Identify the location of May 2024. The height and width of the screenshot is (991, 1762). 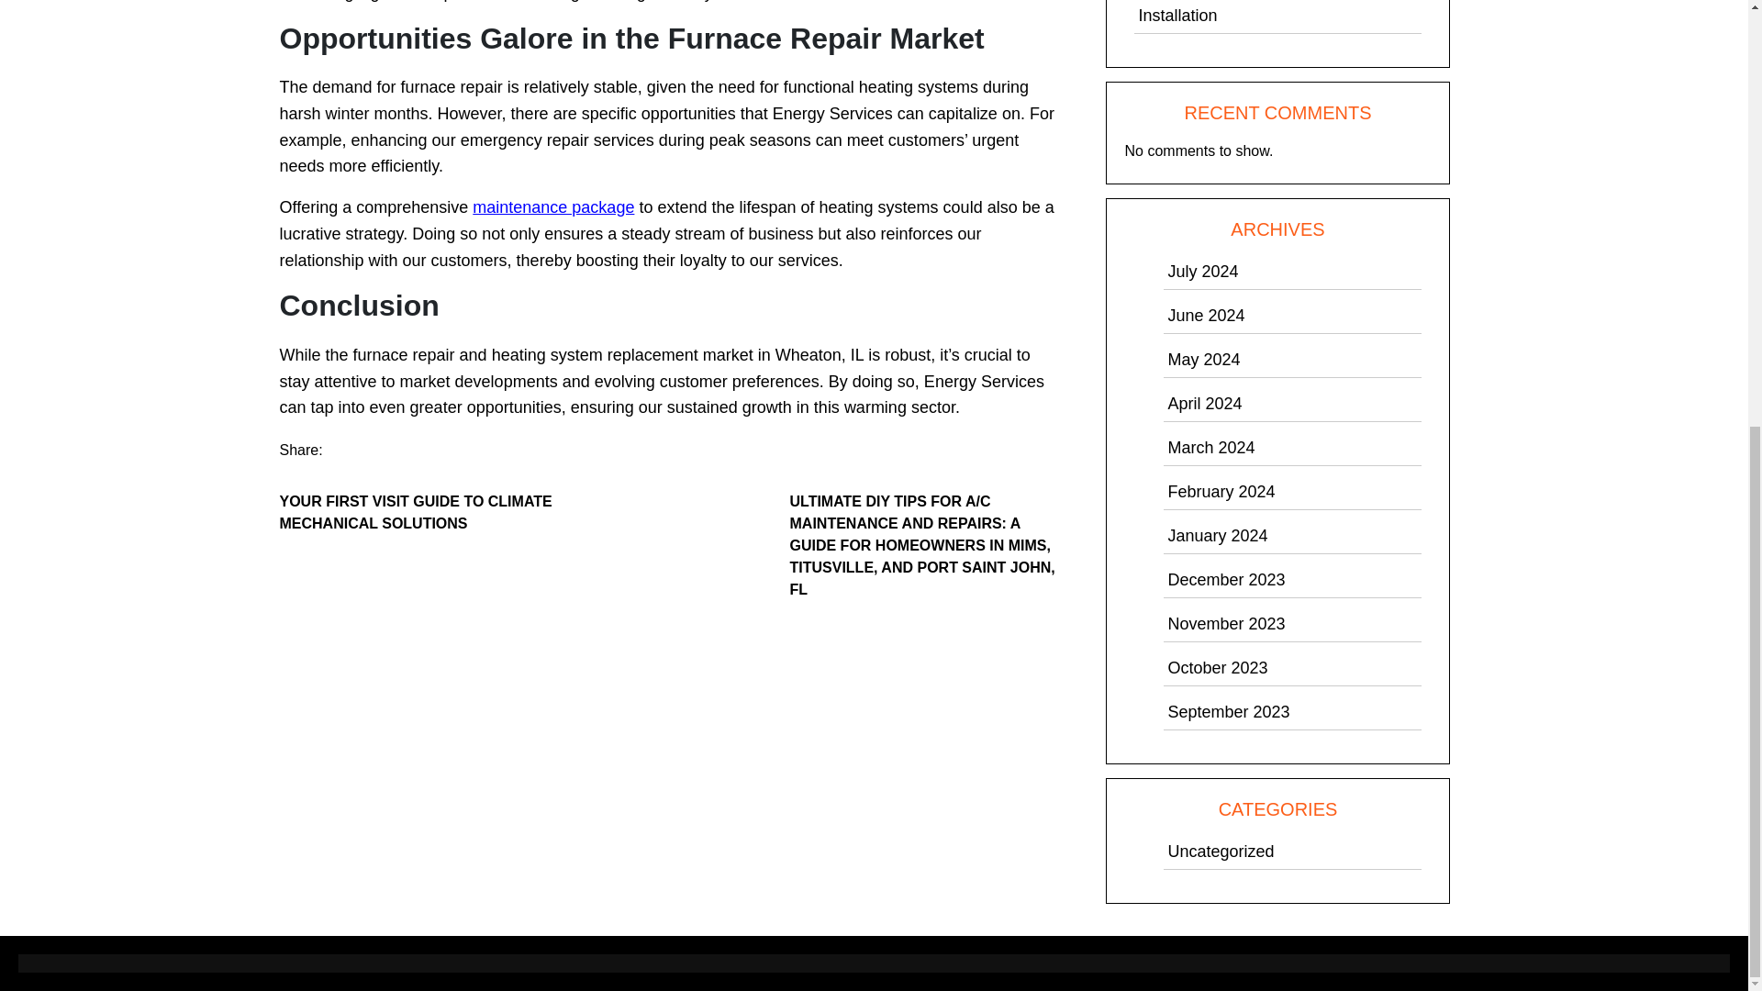
(1203, 360).